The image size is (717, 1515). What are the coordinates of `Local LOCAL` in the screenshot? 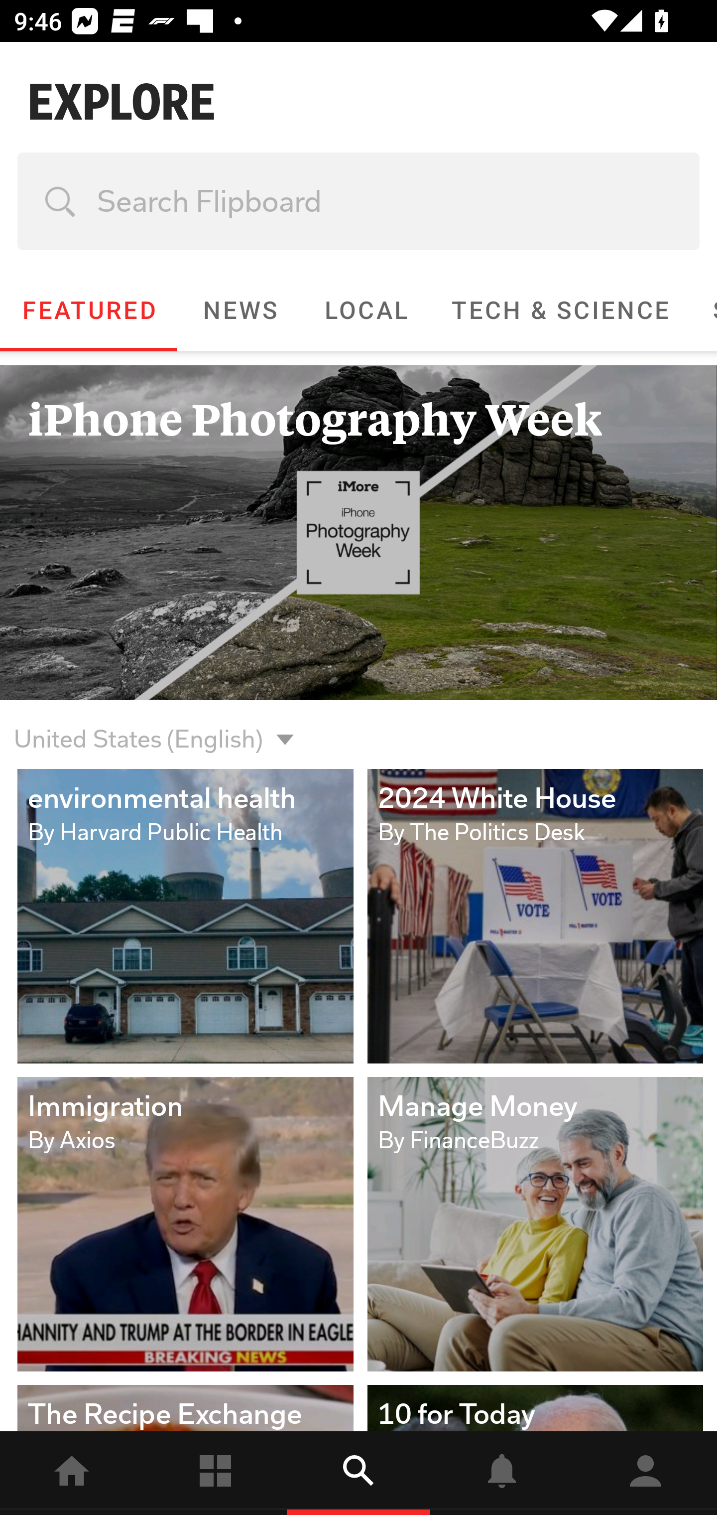 It's located at (365, 310).